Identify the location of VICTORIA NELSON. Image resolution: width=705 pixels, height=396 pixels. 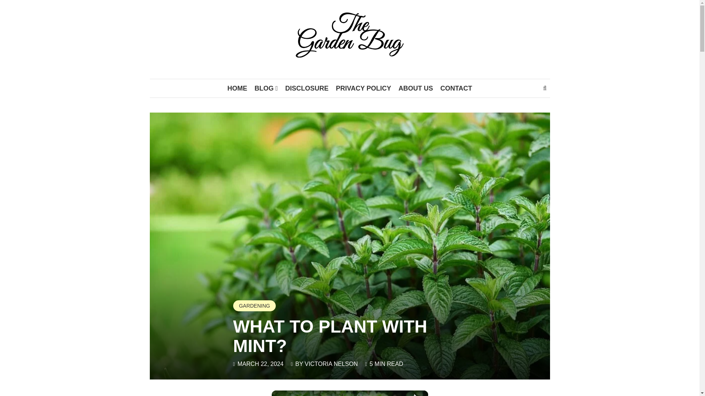
(331, 364).